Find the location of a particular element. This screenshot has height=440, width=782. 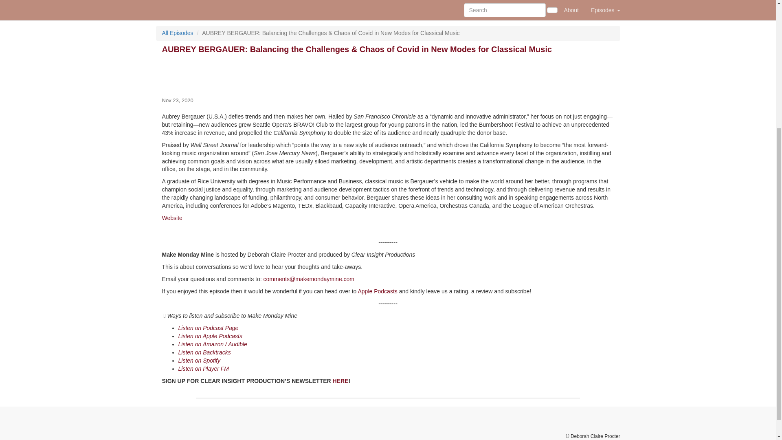

Listen on Player FM is located at coordinates (204, 368).